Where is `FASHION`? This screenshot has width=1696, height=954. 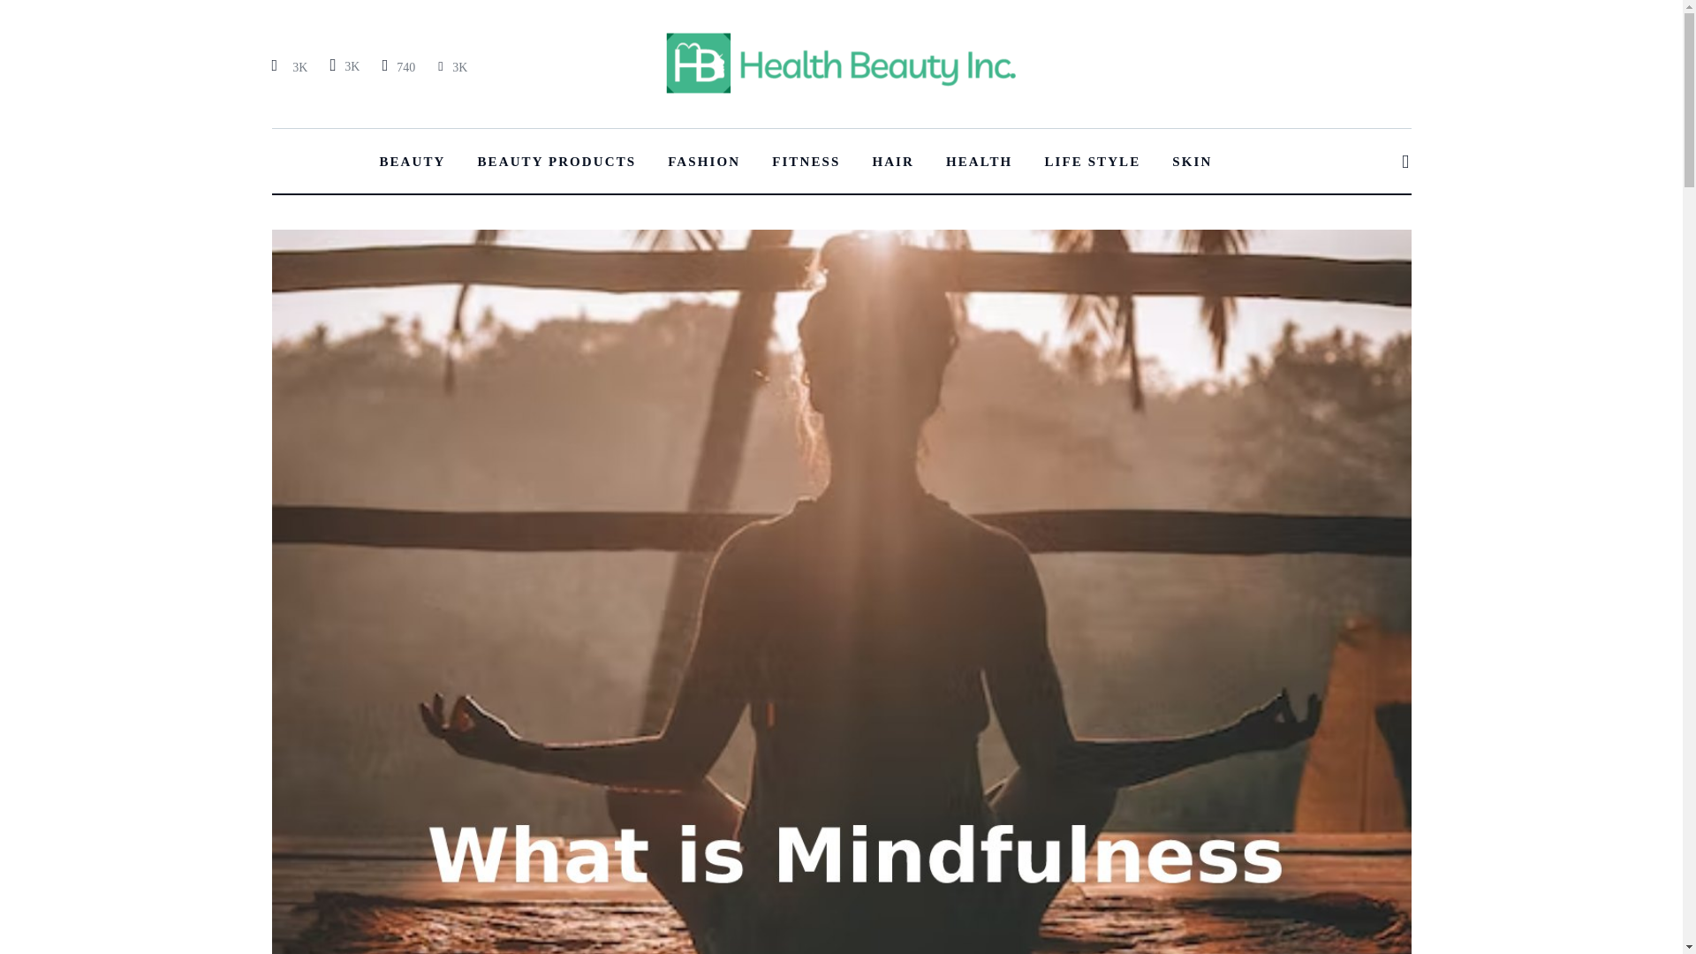
FASHION is located at coordinates (703, 161).